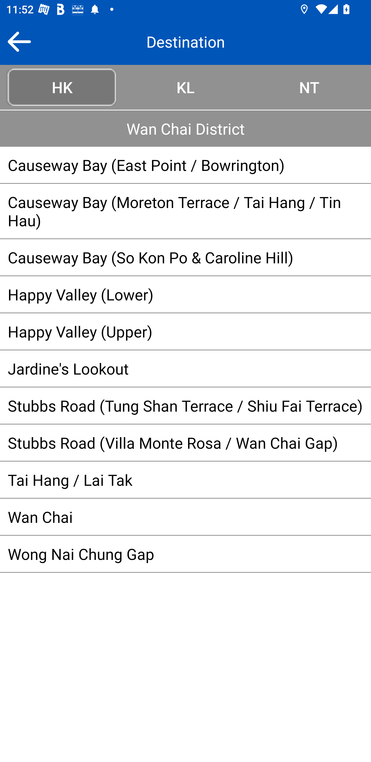 This screenshot has height=762, width=371. What do you see at coordinates (185, 331) in the screenshot?
I see `Happy Valley (Upper)` at bounding box center [185, 331].